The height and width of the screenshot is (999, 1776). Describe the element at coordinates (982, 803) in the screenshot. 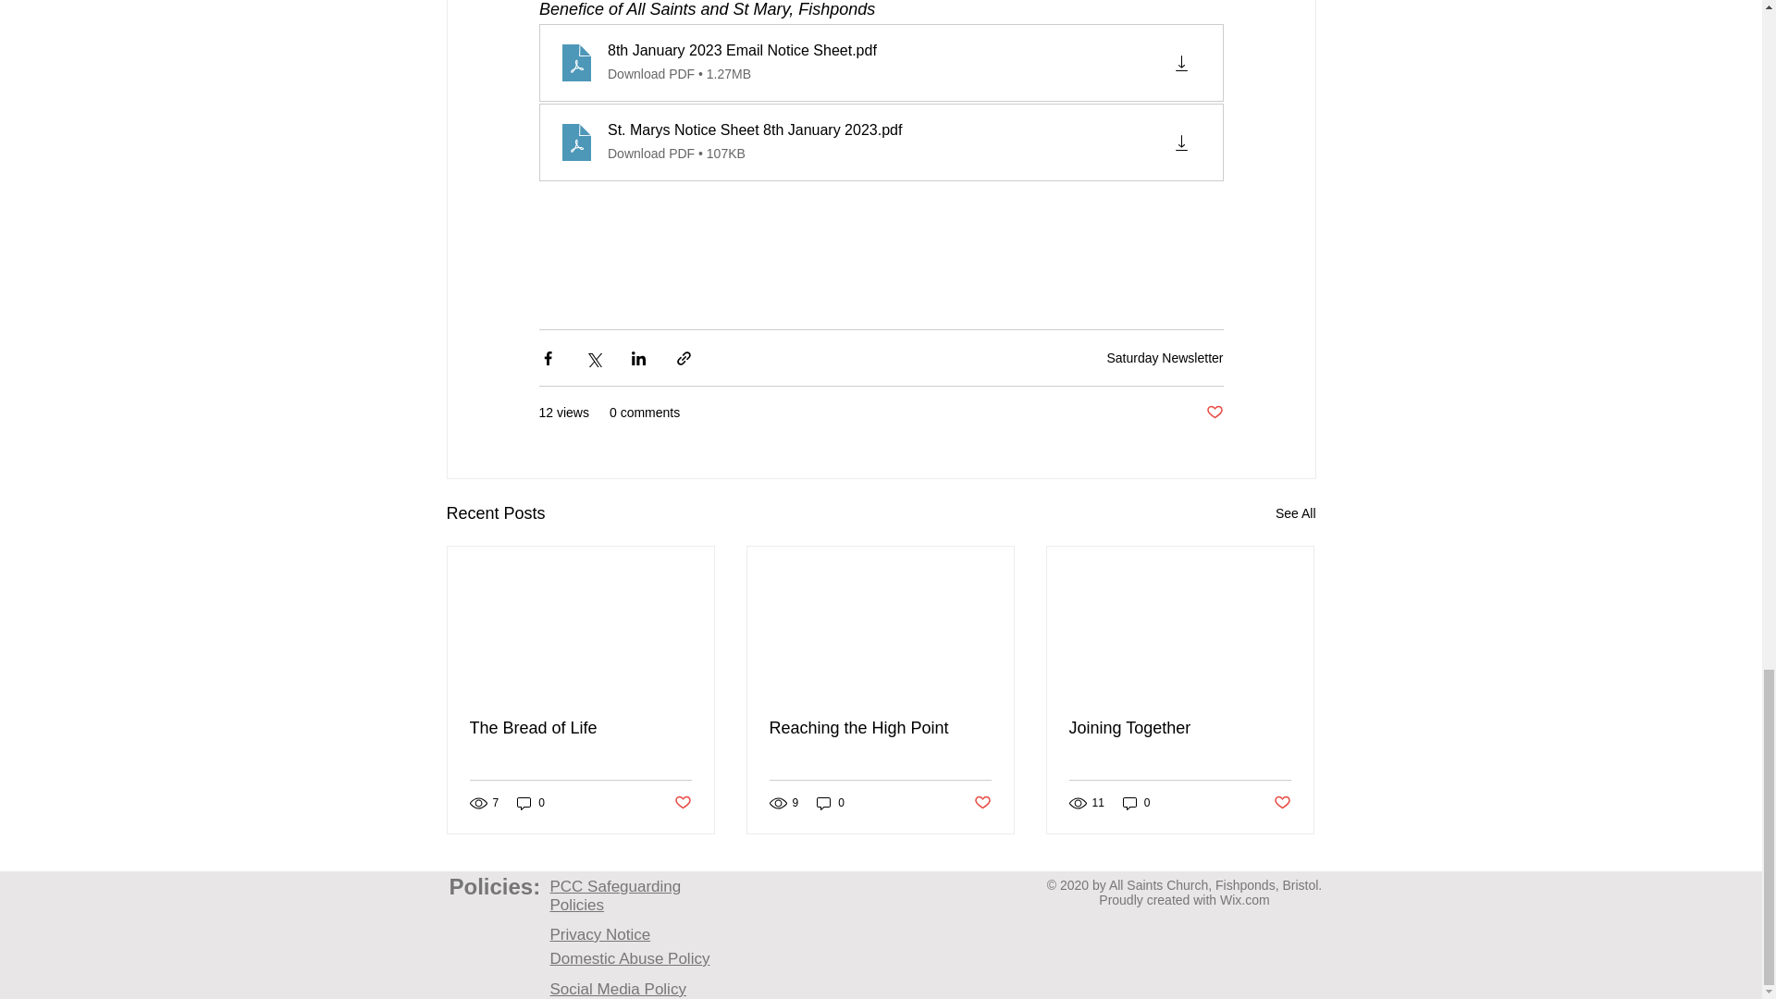

I see `Post not marked as liked` at that location.